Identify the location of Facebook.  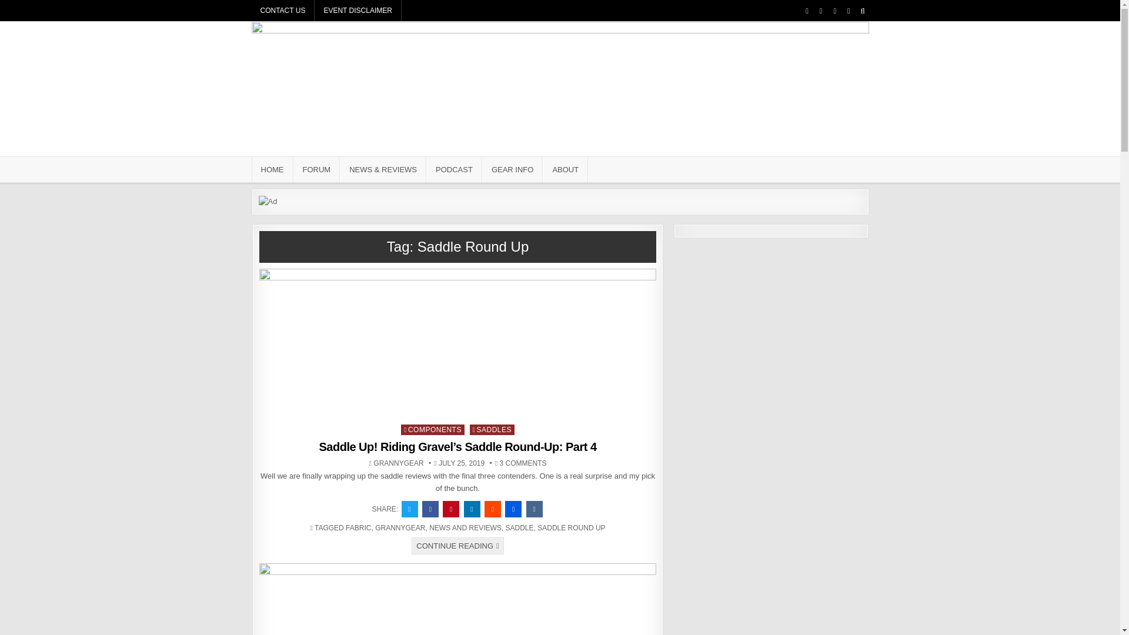
(807, 11).